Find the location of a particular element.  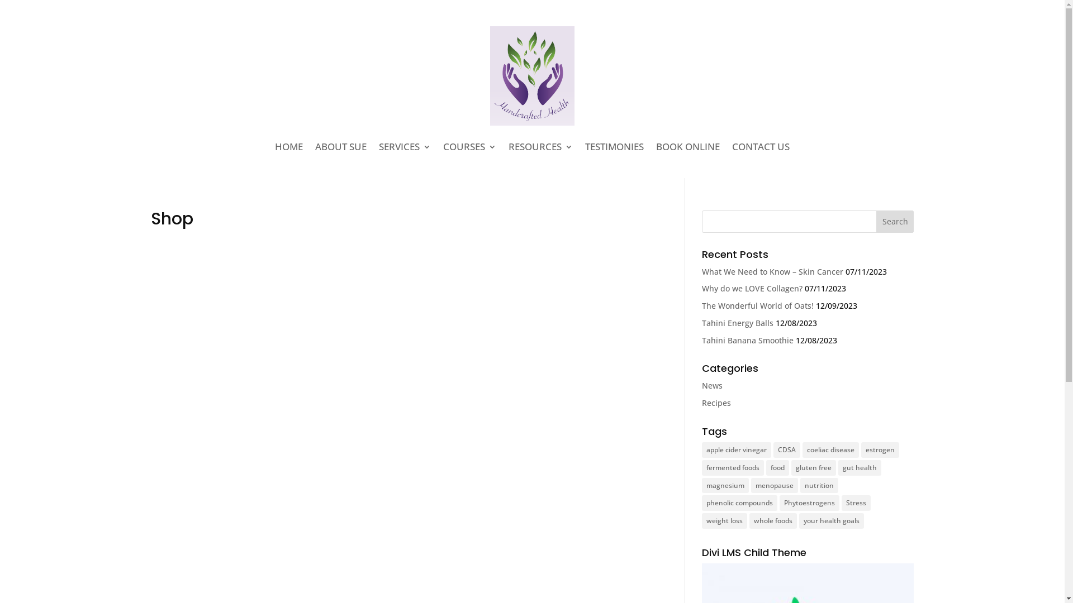

Search is located at coordinates (895, 221).